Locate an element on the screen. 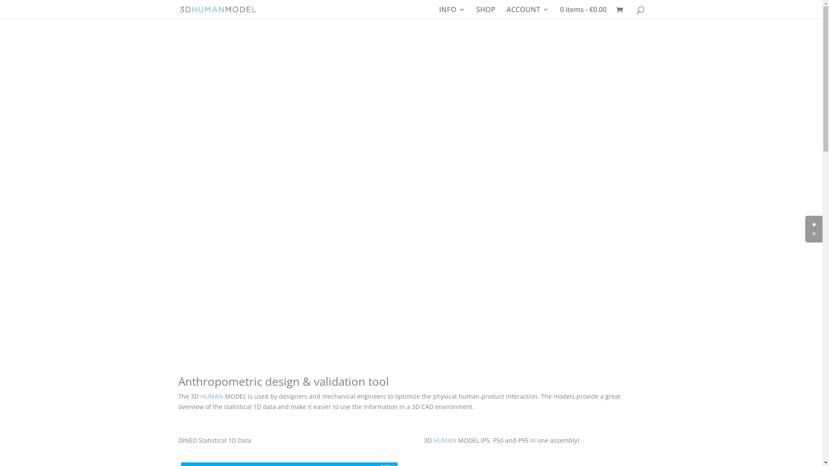 Image resolution: width=829 pixels, height=466 pixels. 1 is located at coordinates (814, 234).